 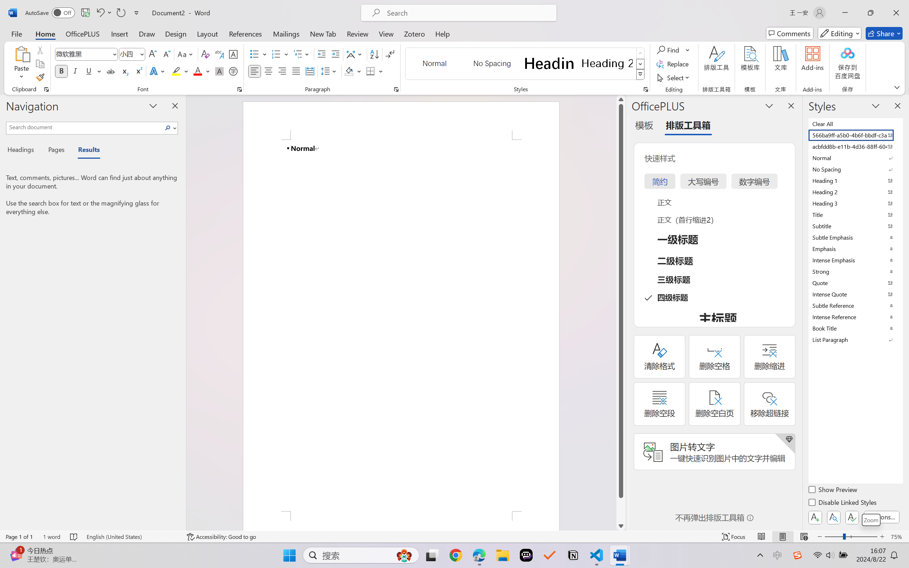 I want to click on Font Color Red, so click(x=198, y=71).